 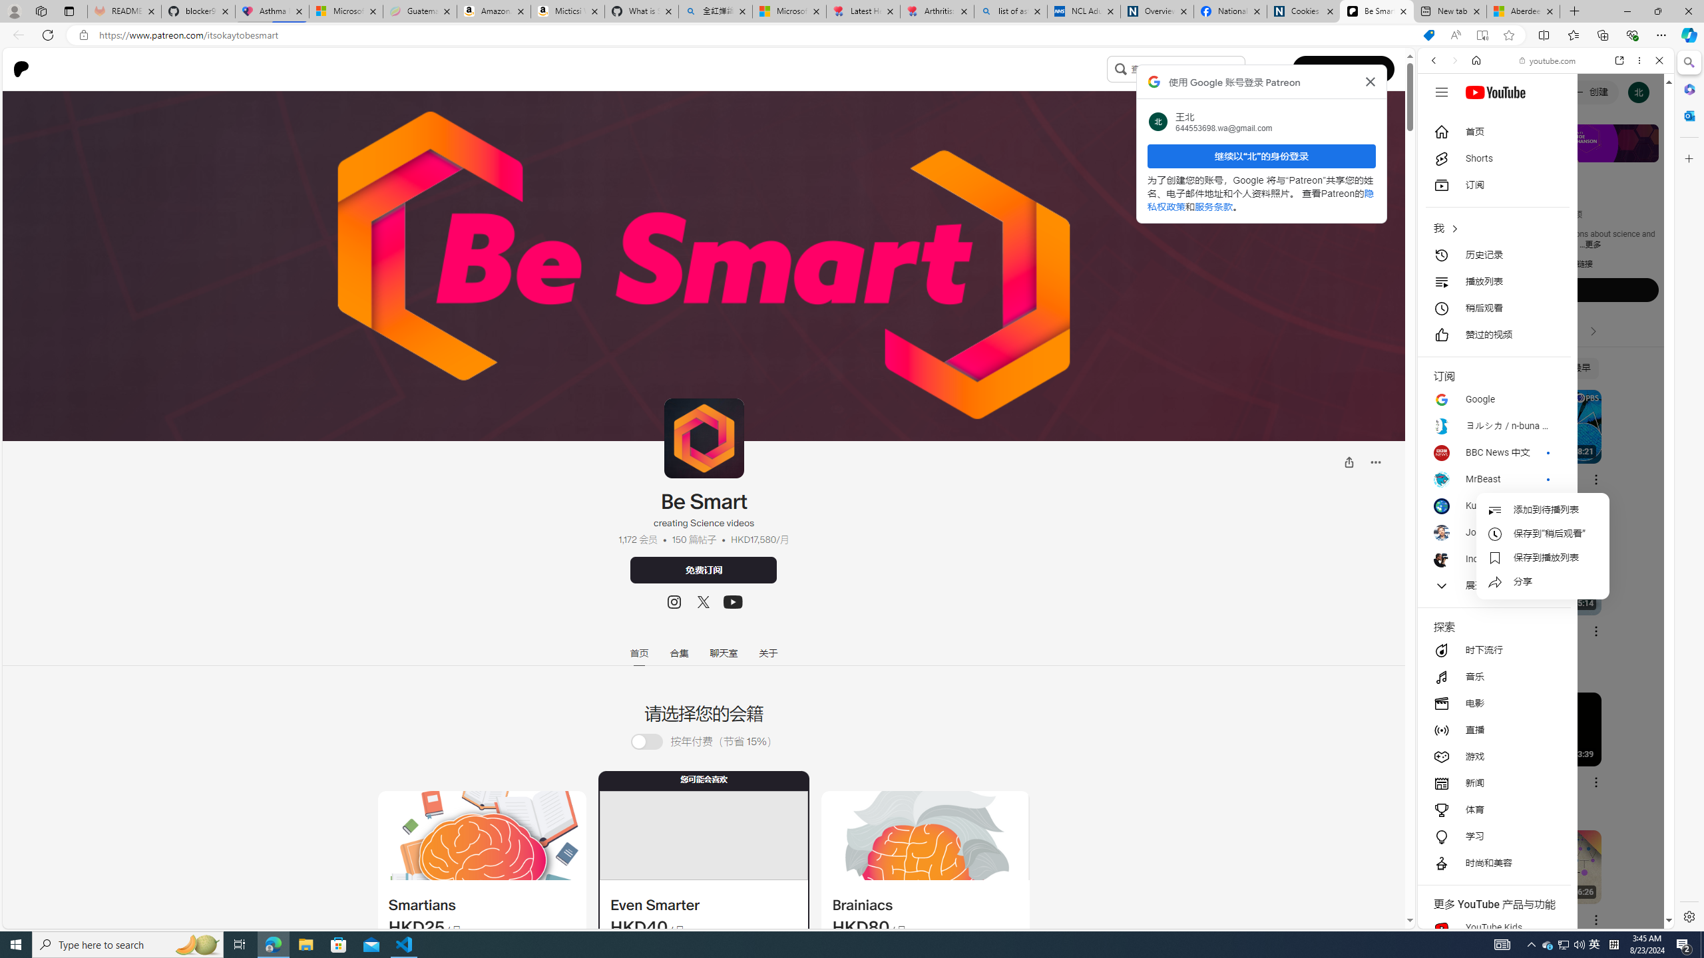 What do you see at coordinates (1546, 297) in the screenshot?
I see `#you` at bounding box center [1546, 297].